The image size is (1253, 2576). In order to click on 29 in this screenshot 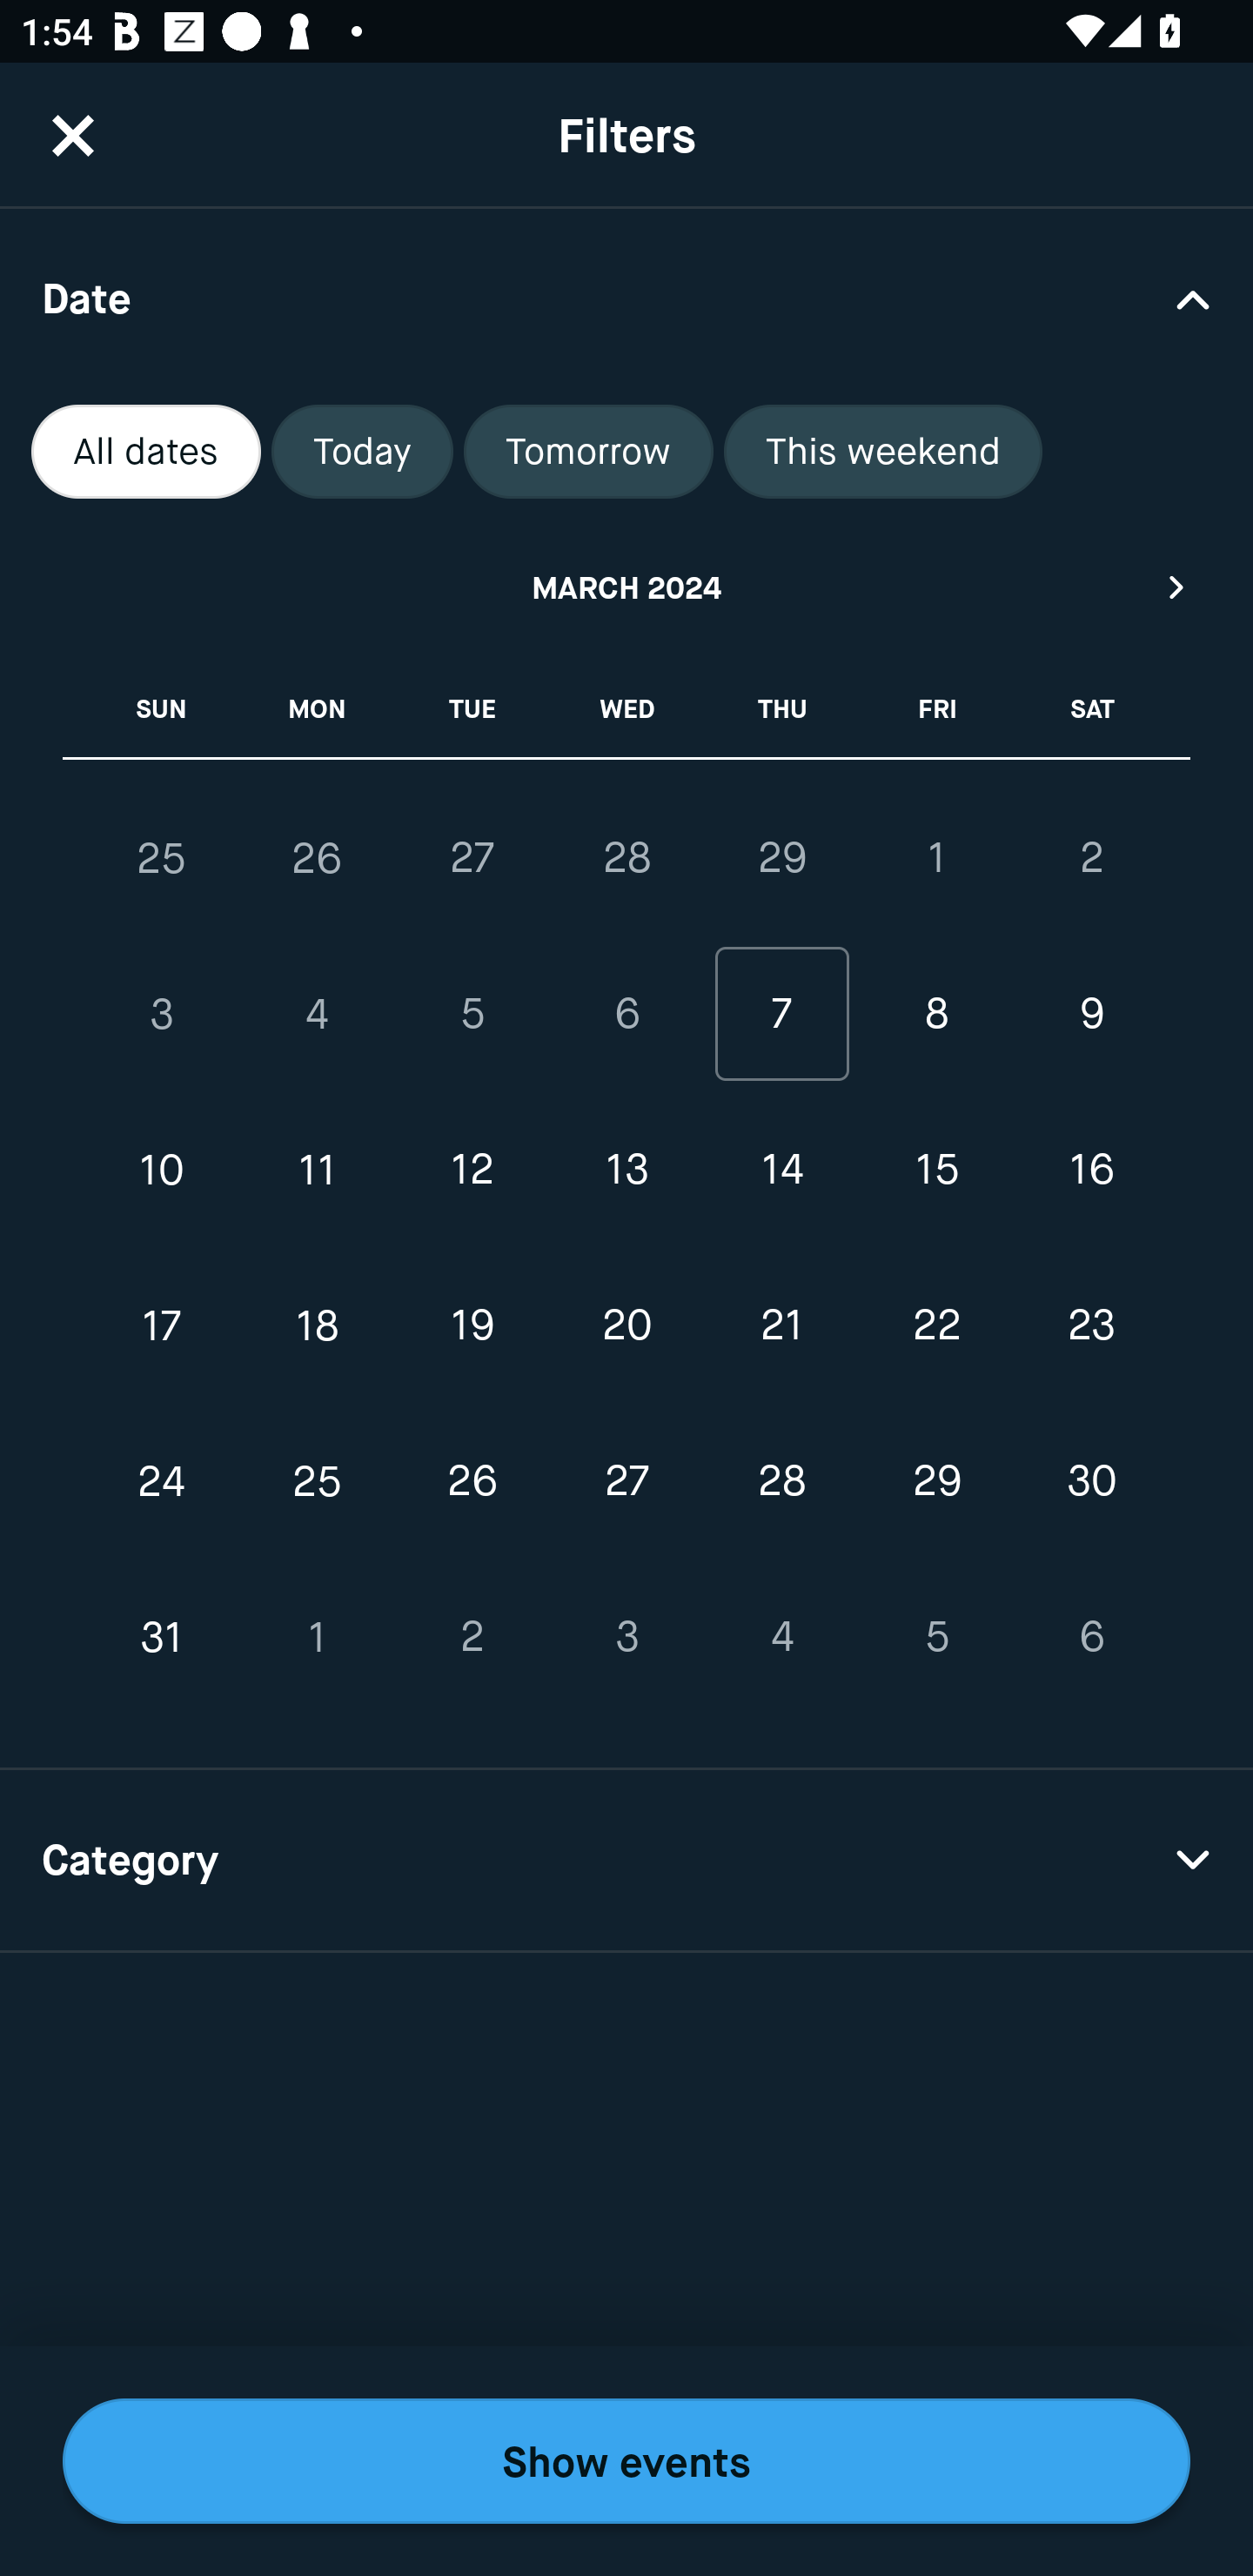, I will do `click(781, 857)`.